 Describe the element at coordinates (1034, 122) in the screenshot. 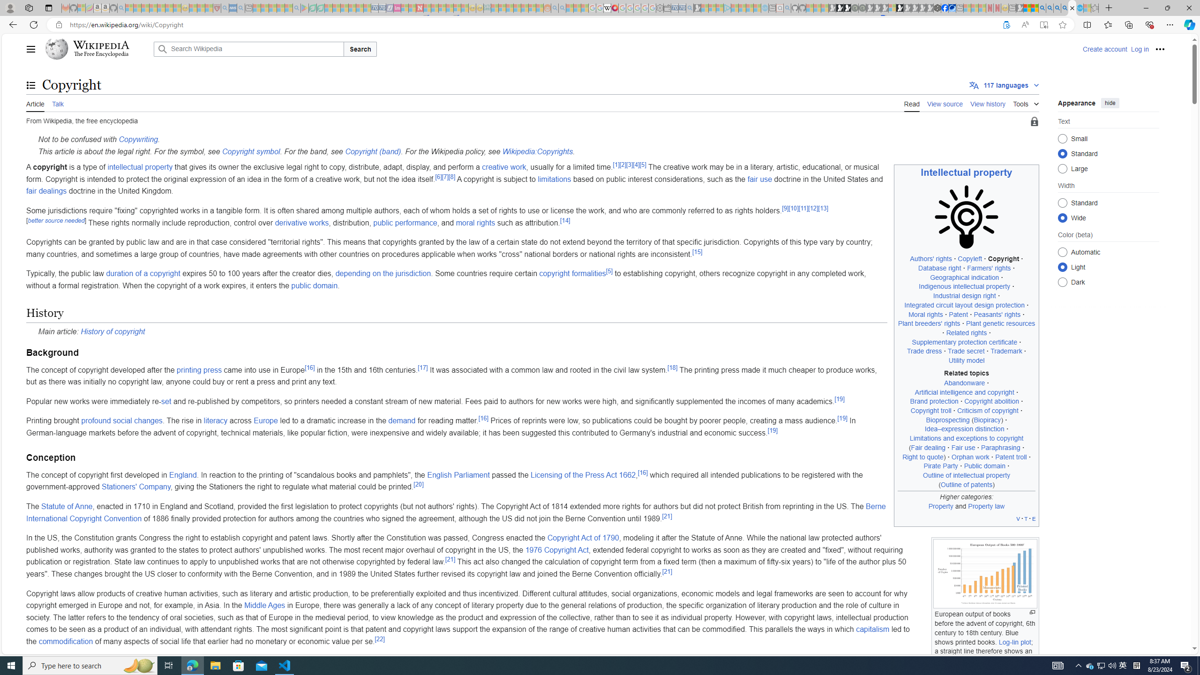

I see `Page semi-protected` at that location.